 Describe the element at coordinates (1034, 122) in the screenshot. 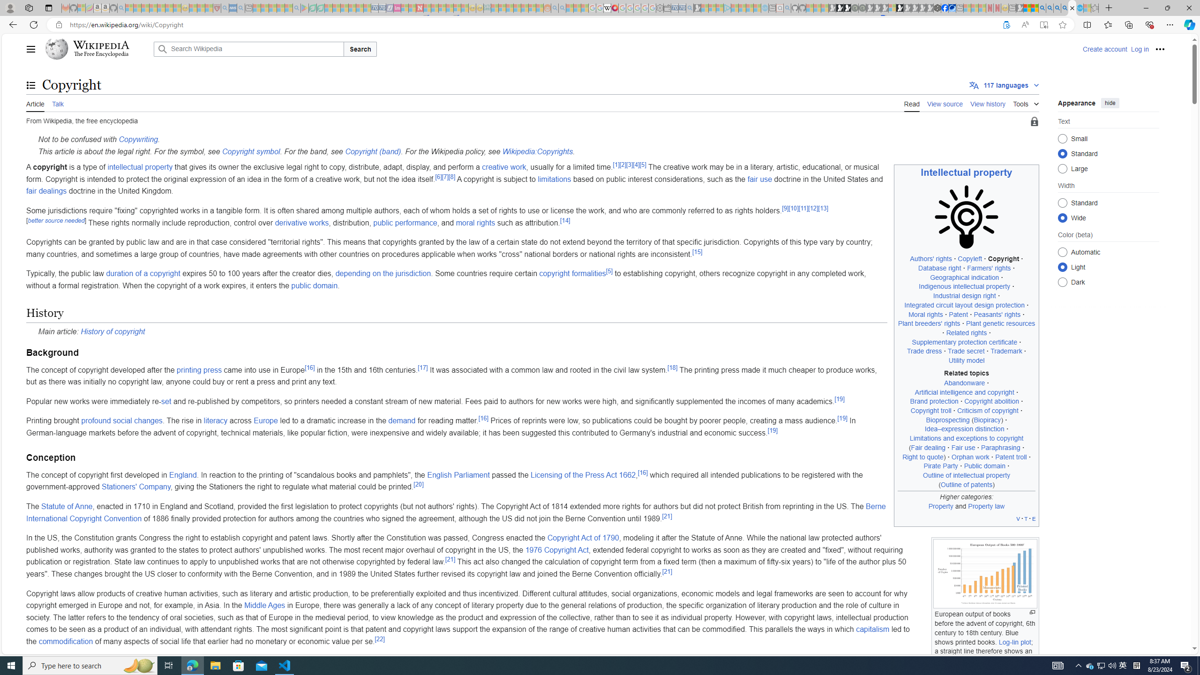

I see `Page semi-protected` at that location.